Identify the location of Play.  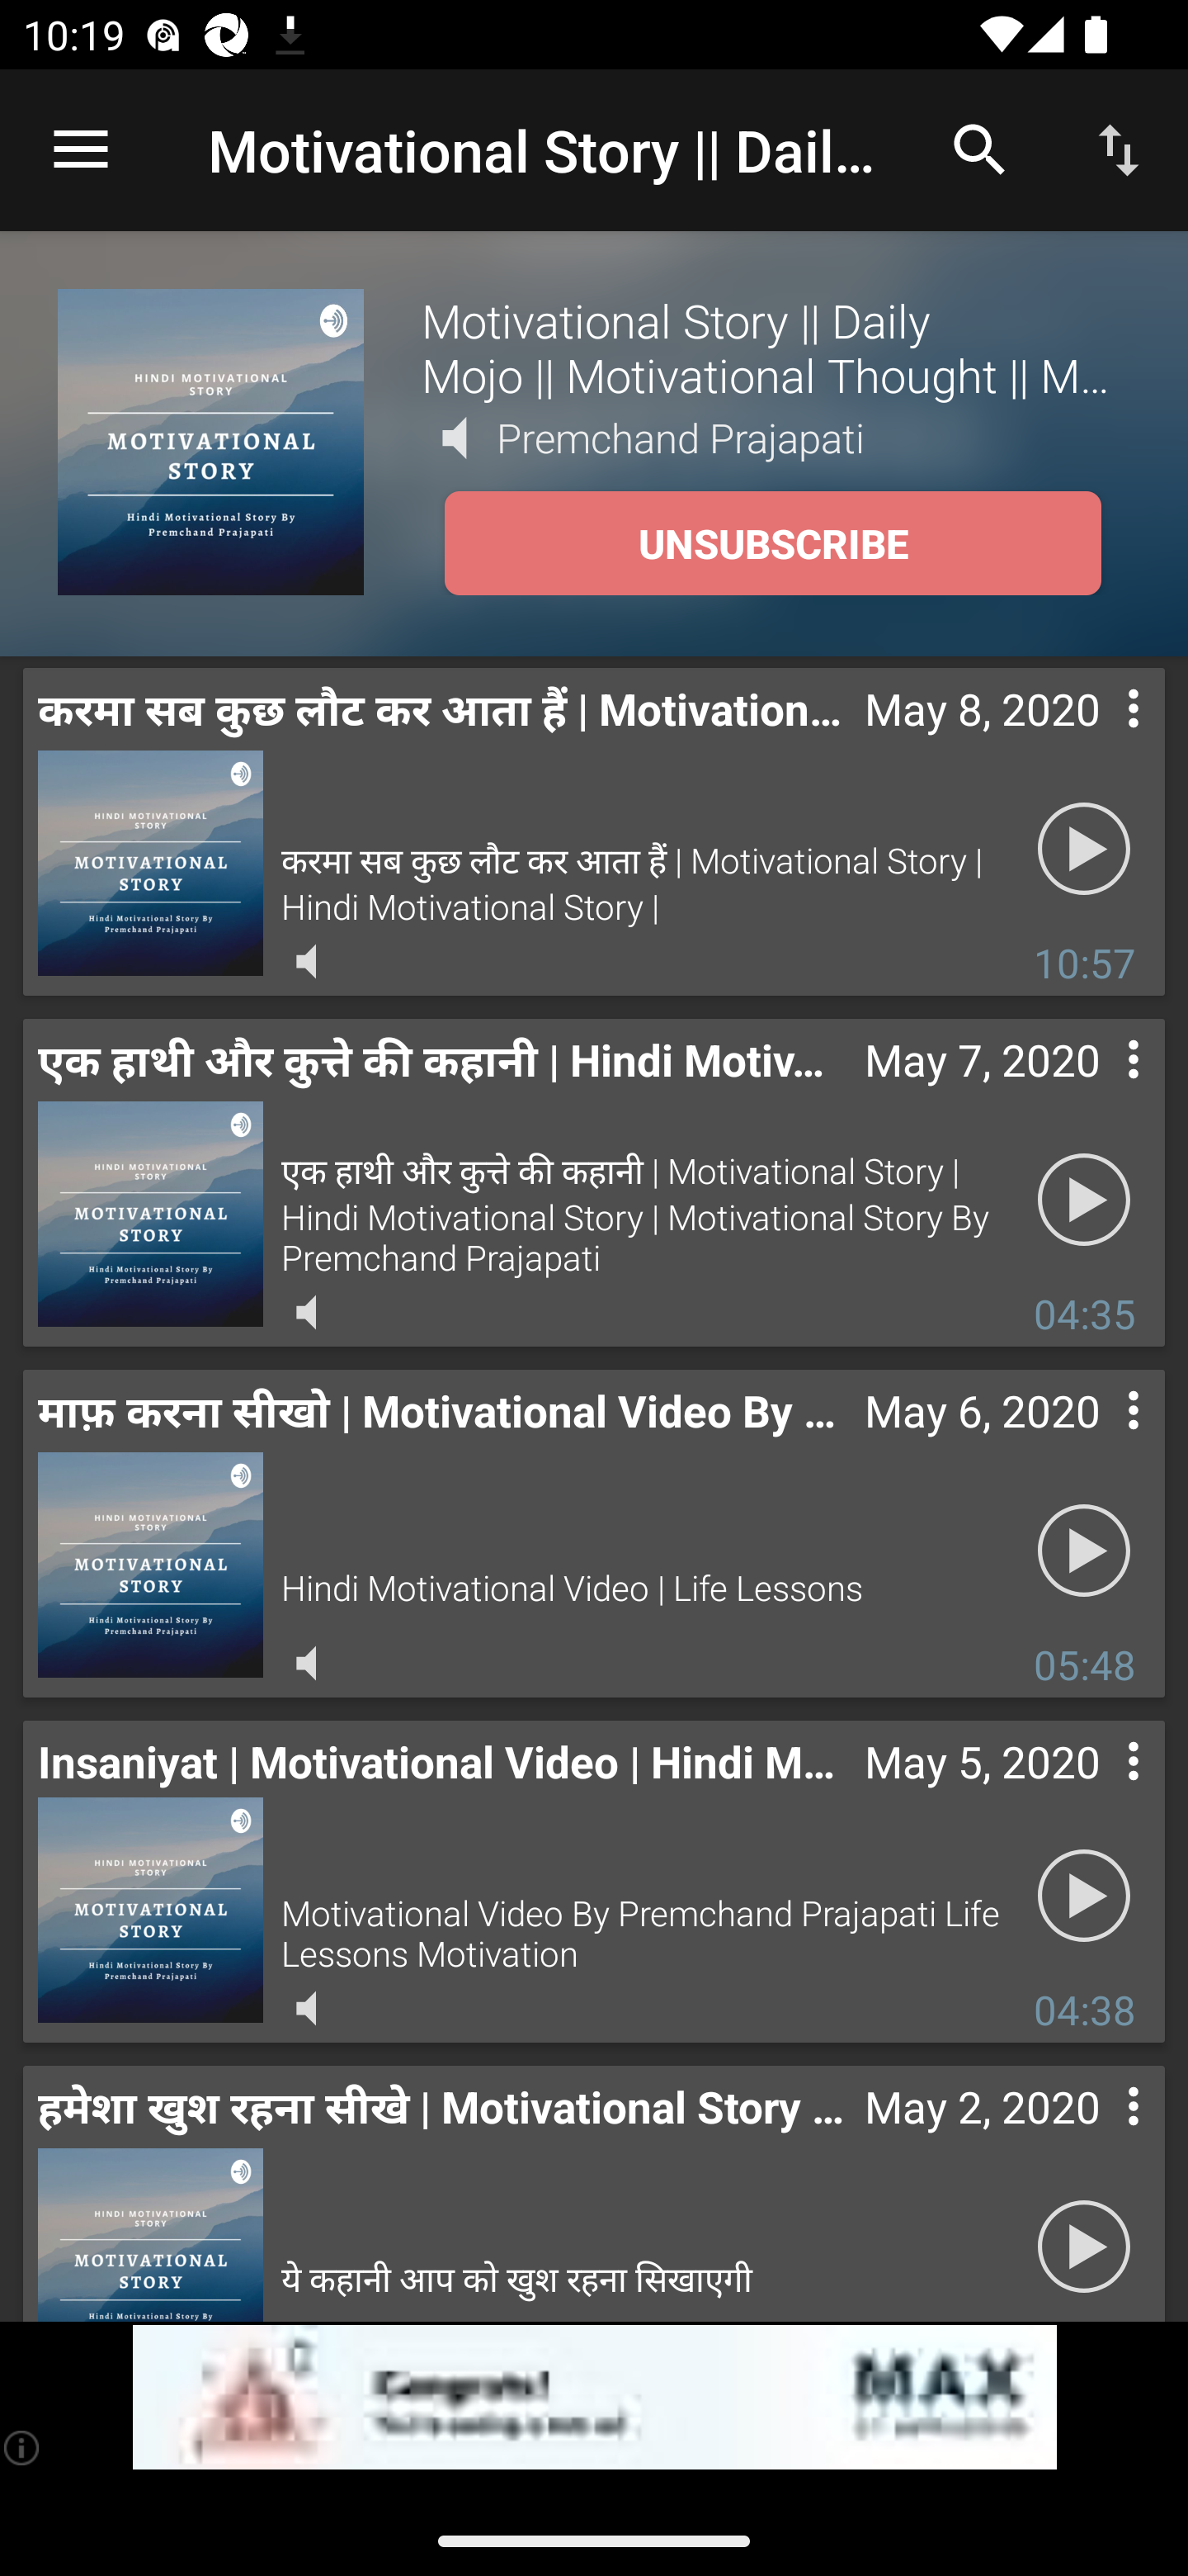
(1084, 1199).